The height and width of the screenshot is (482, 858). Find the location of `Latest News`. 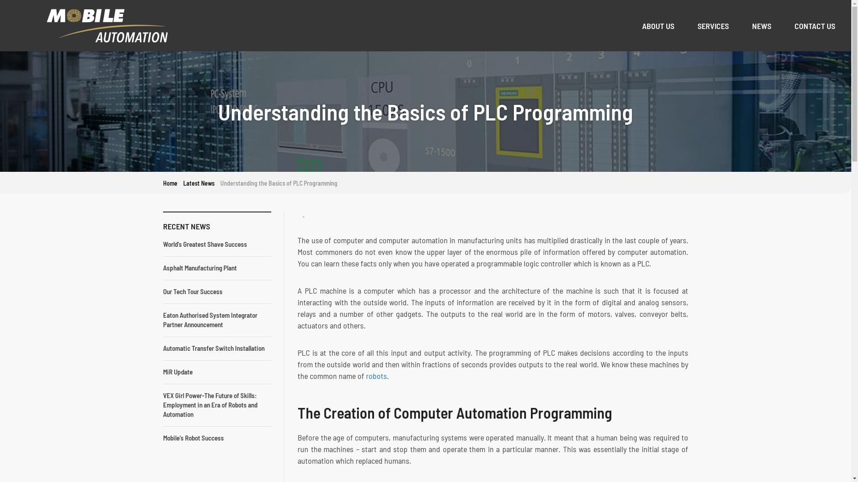

Latest News is located at coordinates (199, 183).